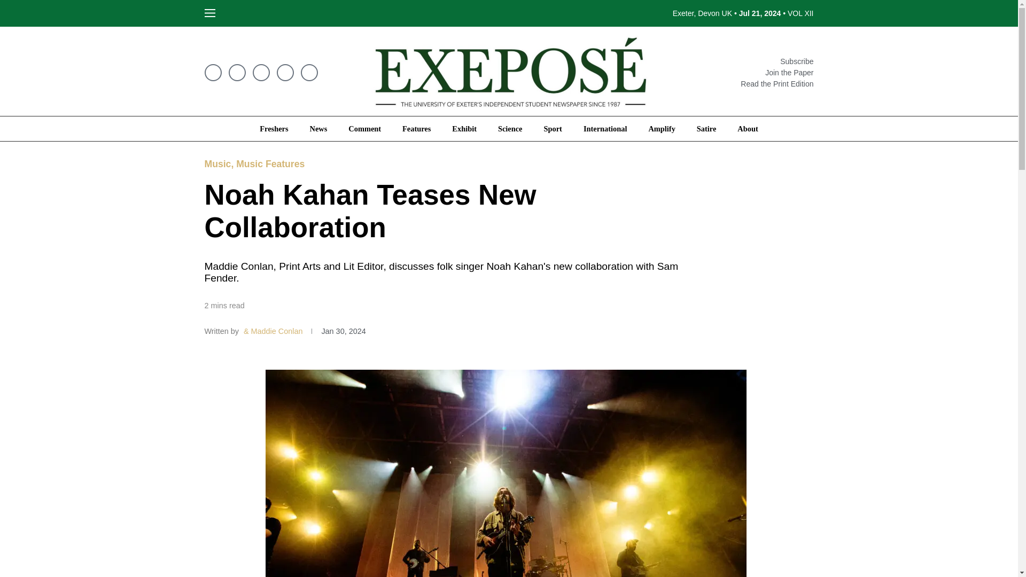 The height and width of the screenshot is (577, 1026). What do you see at coordinates (416, 128) in the screenshot?
I see `Features` at bounding box center [416, 128].